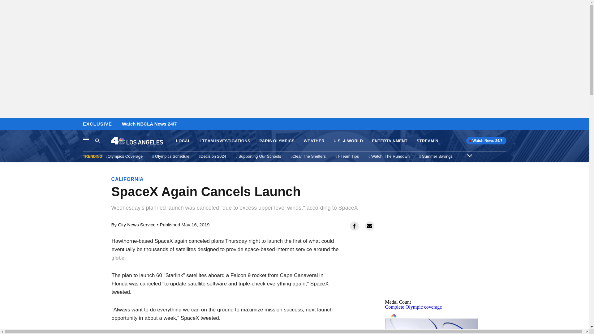  Describe the element at coordinates (127, 179) in the screenshot. I see `CALIFORNIA` at that location.